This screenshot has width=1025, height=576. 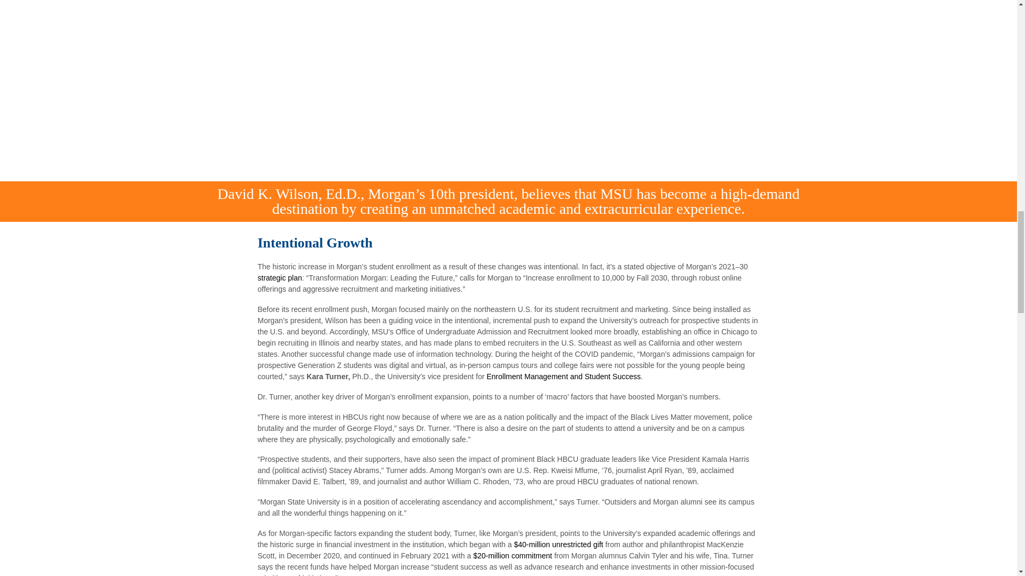 I want to click on strategic plan, so click(x=279, y=278).